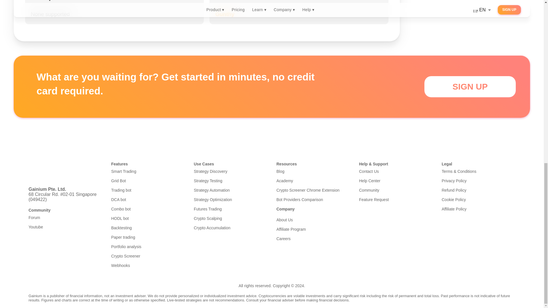 Image resolution: width=548 pixels, height=308 pixels. I want to click on Academy, so click(313, 181).